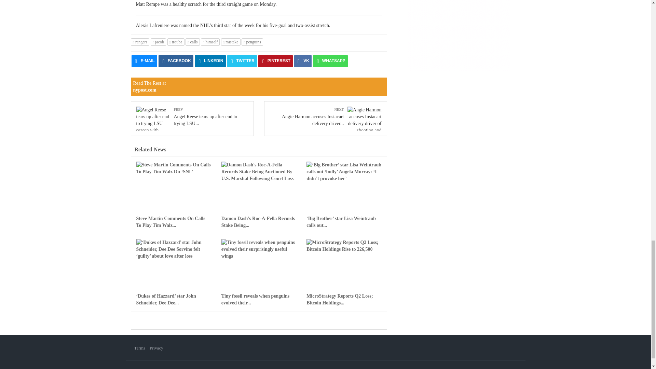 The width and height of the screenshot is (656, 369). Describe the element at coordinates (140, 42) in the screenshot. I see `rangers` at that location.